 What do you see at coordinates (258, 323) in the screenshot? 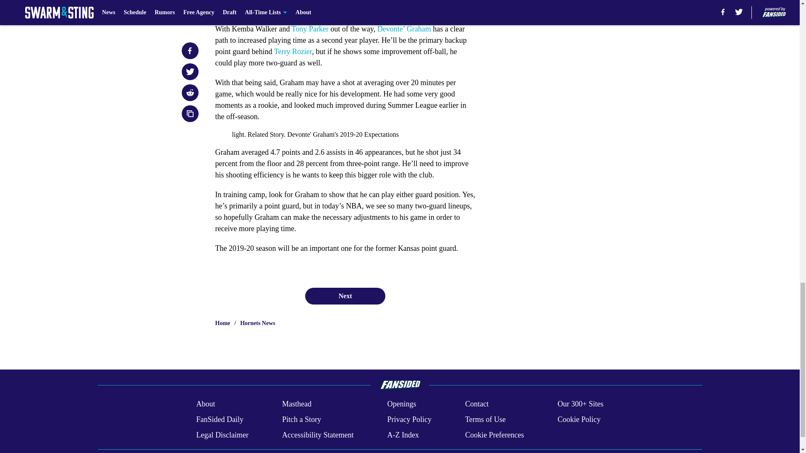
I see `Hornets News` at bounding box center [258, 323].